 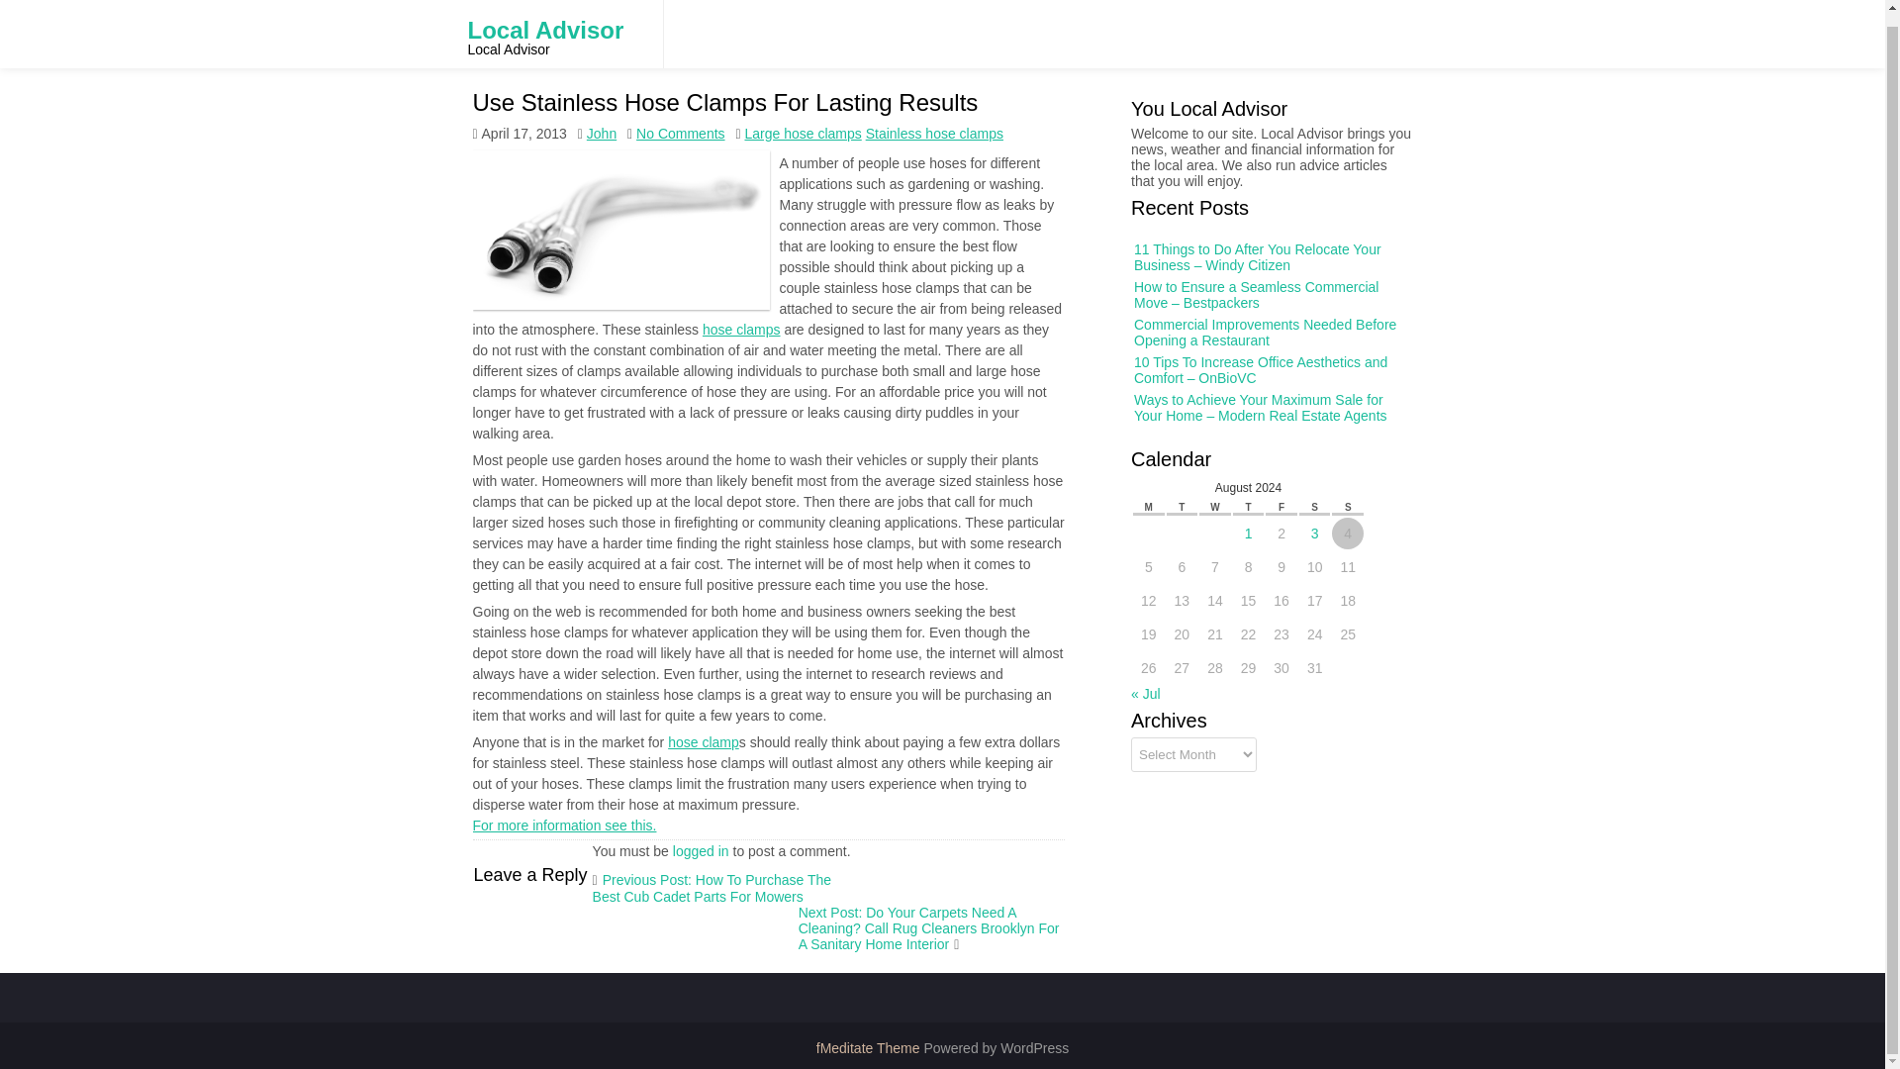 What do you see at coordinates (802, 133) in the screenshot?
I see `Large hose clamps` at bounding box center [802, 133].